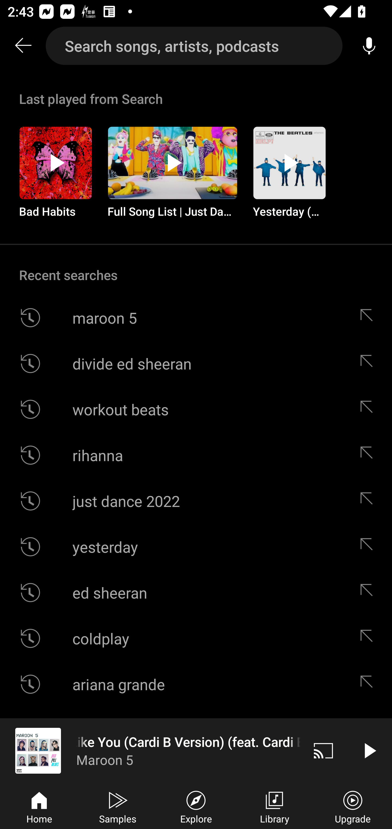 The height and width of the screenshot is (829, 392). I want to click on yesterday Edit suggestion yesterday, so click(196, 546).